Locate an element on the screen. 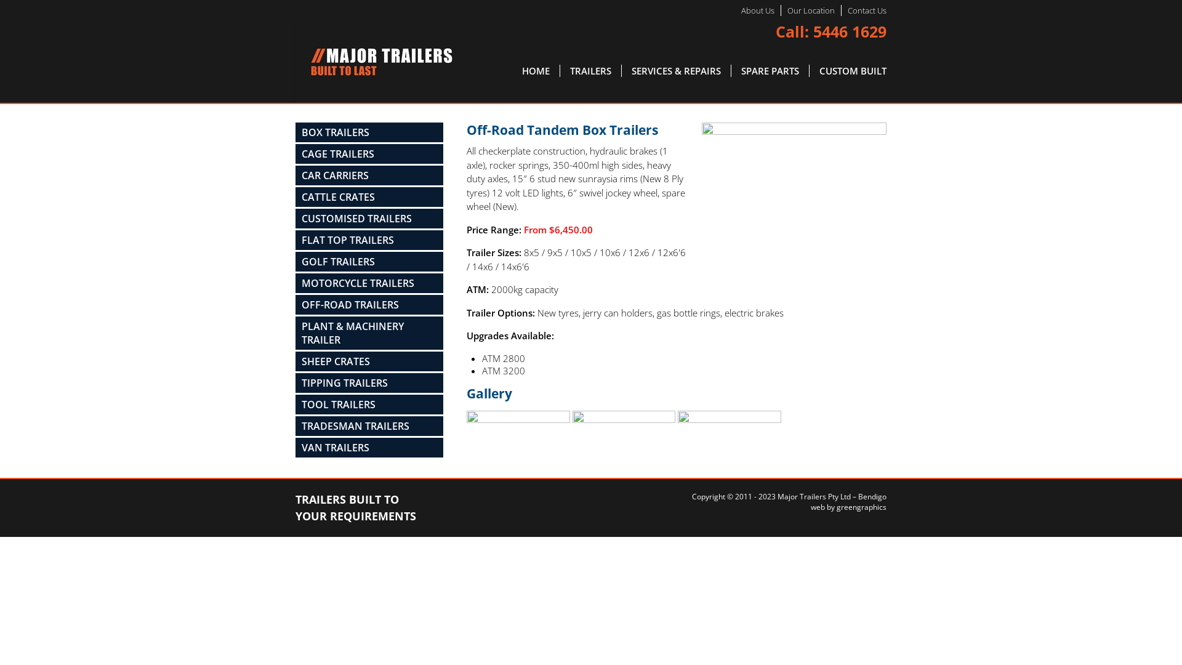  CUSTOMISED TRAILERS is located at coordinates (369, 219).